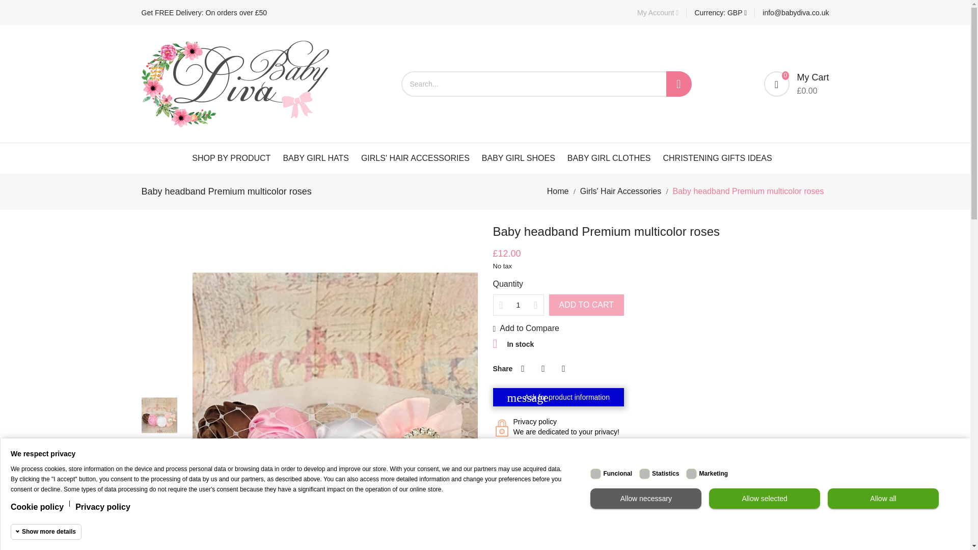 This screenshot has width=978, height=550. I want to click on Currency: GBP, so click(720, 12).